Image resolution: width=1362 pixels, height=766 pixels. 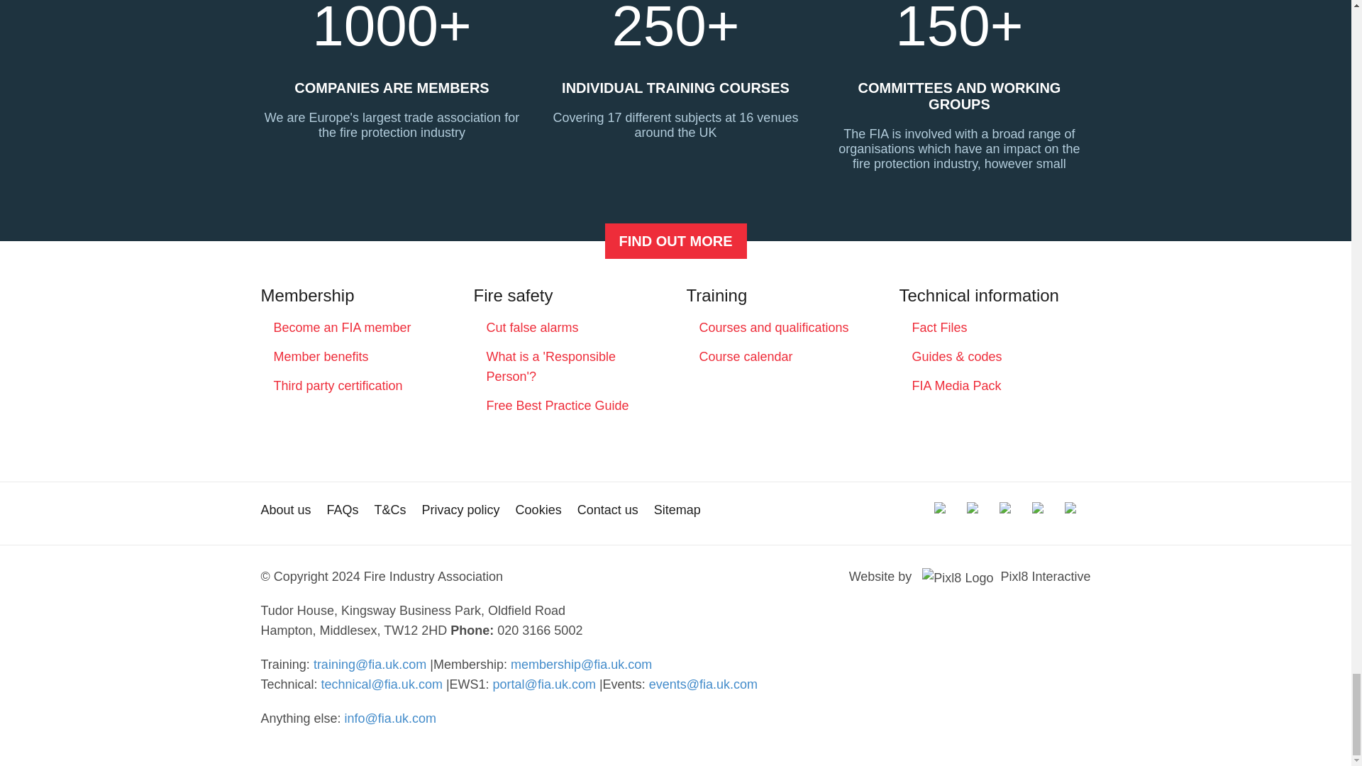 What do you see at coordinates (287, 509) in the screenshot?
I see `About us` at bounding box center [287, 509].